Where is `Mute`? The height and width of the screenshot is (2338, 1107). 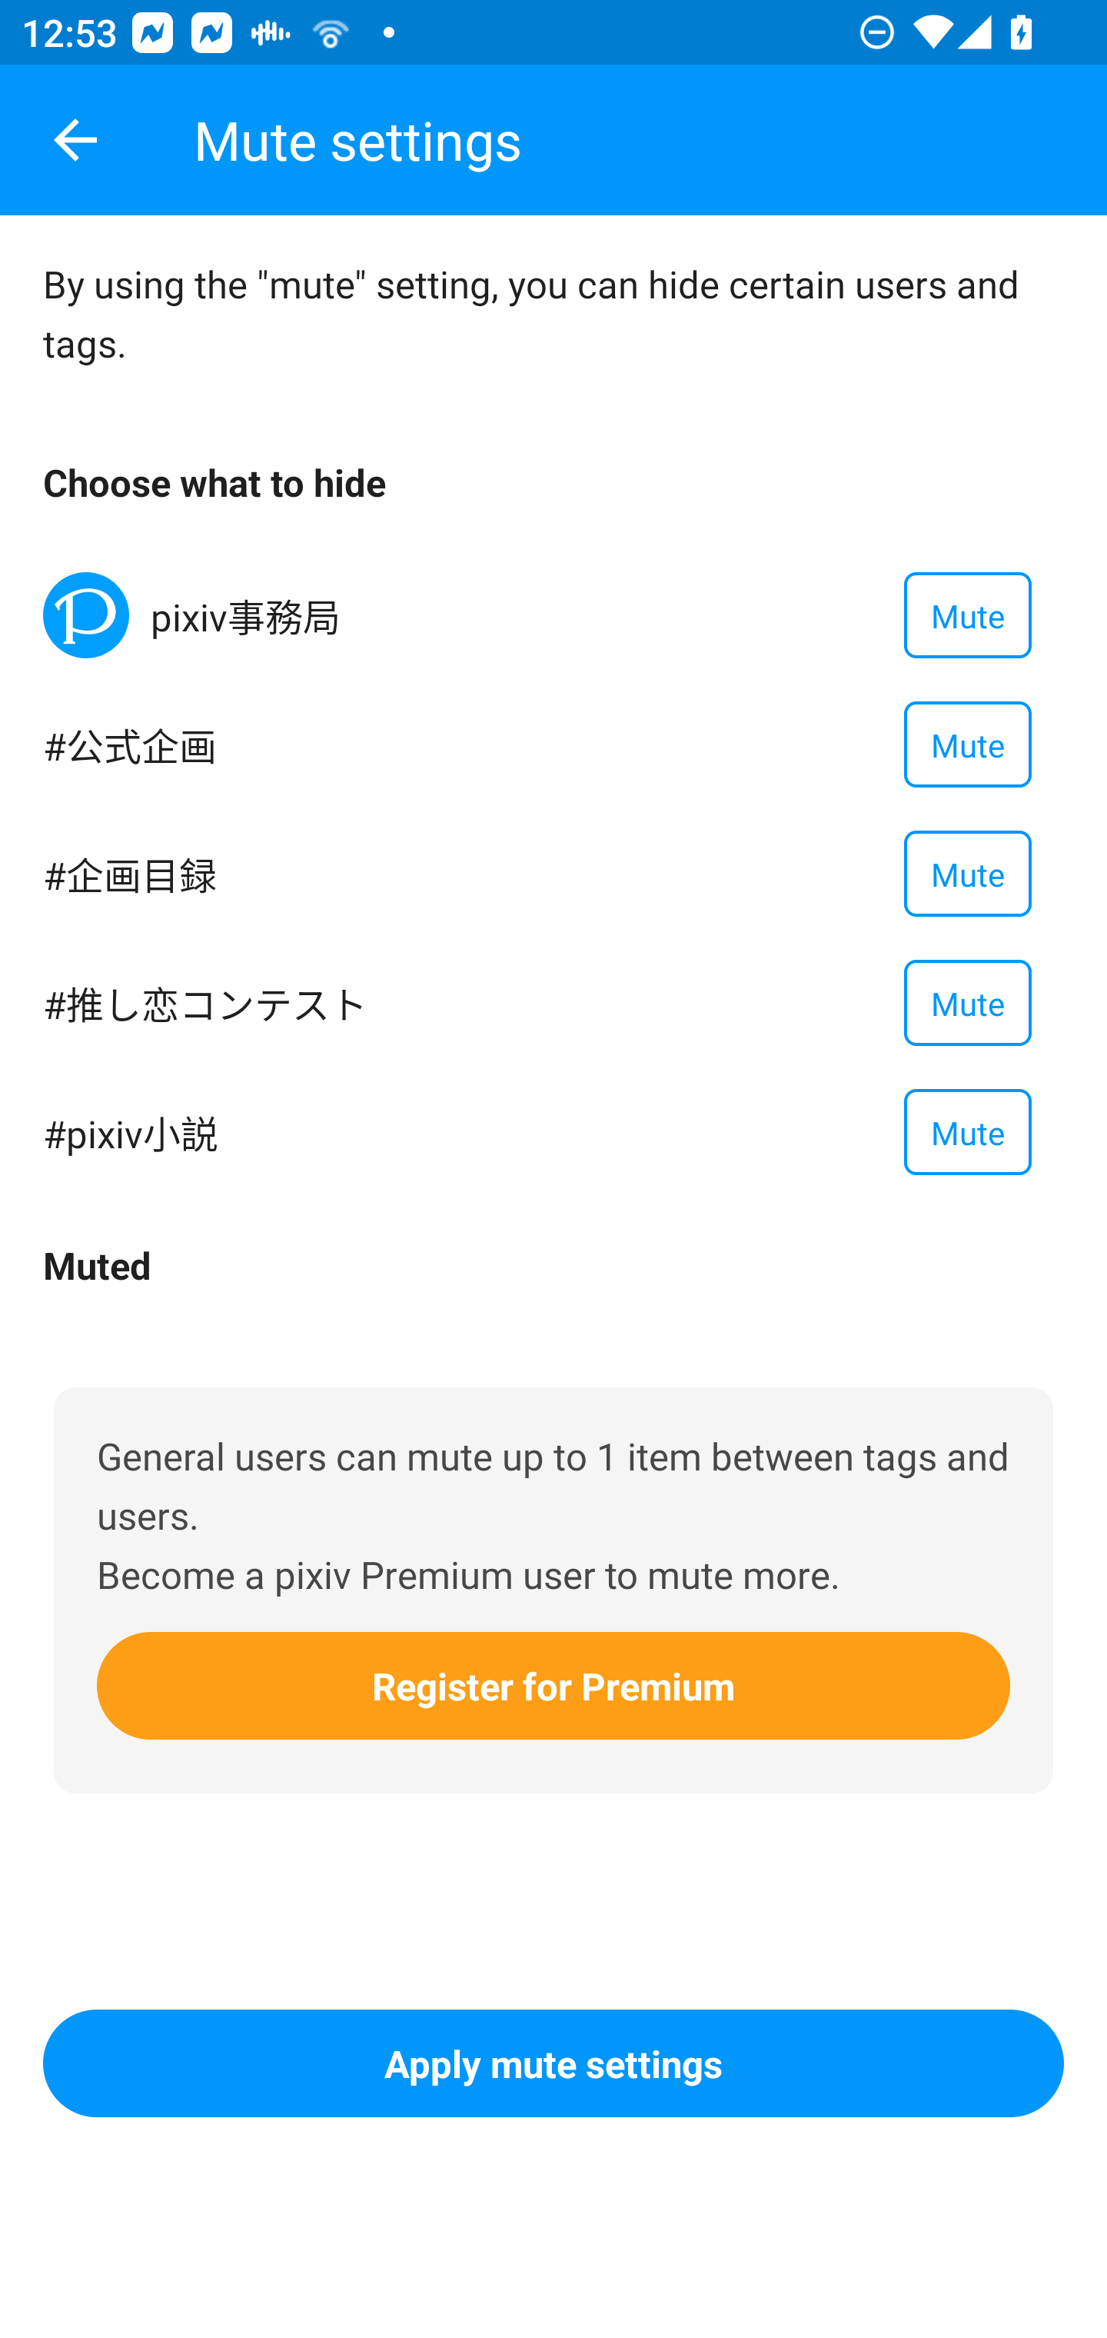 Mute is located at coordinates (968, 615).